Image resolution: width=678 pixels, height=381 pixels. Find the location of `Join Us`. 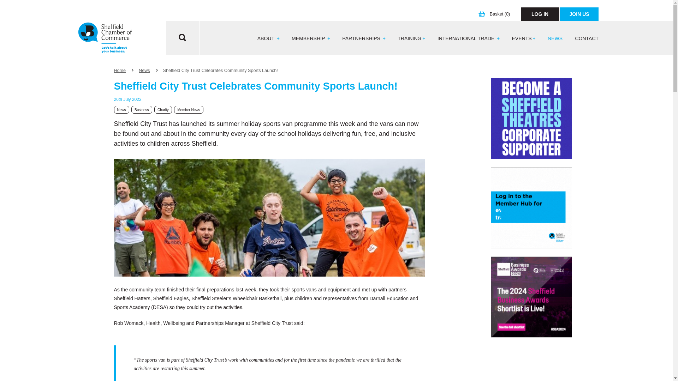

Join Us is located at coordinates (579, 14).